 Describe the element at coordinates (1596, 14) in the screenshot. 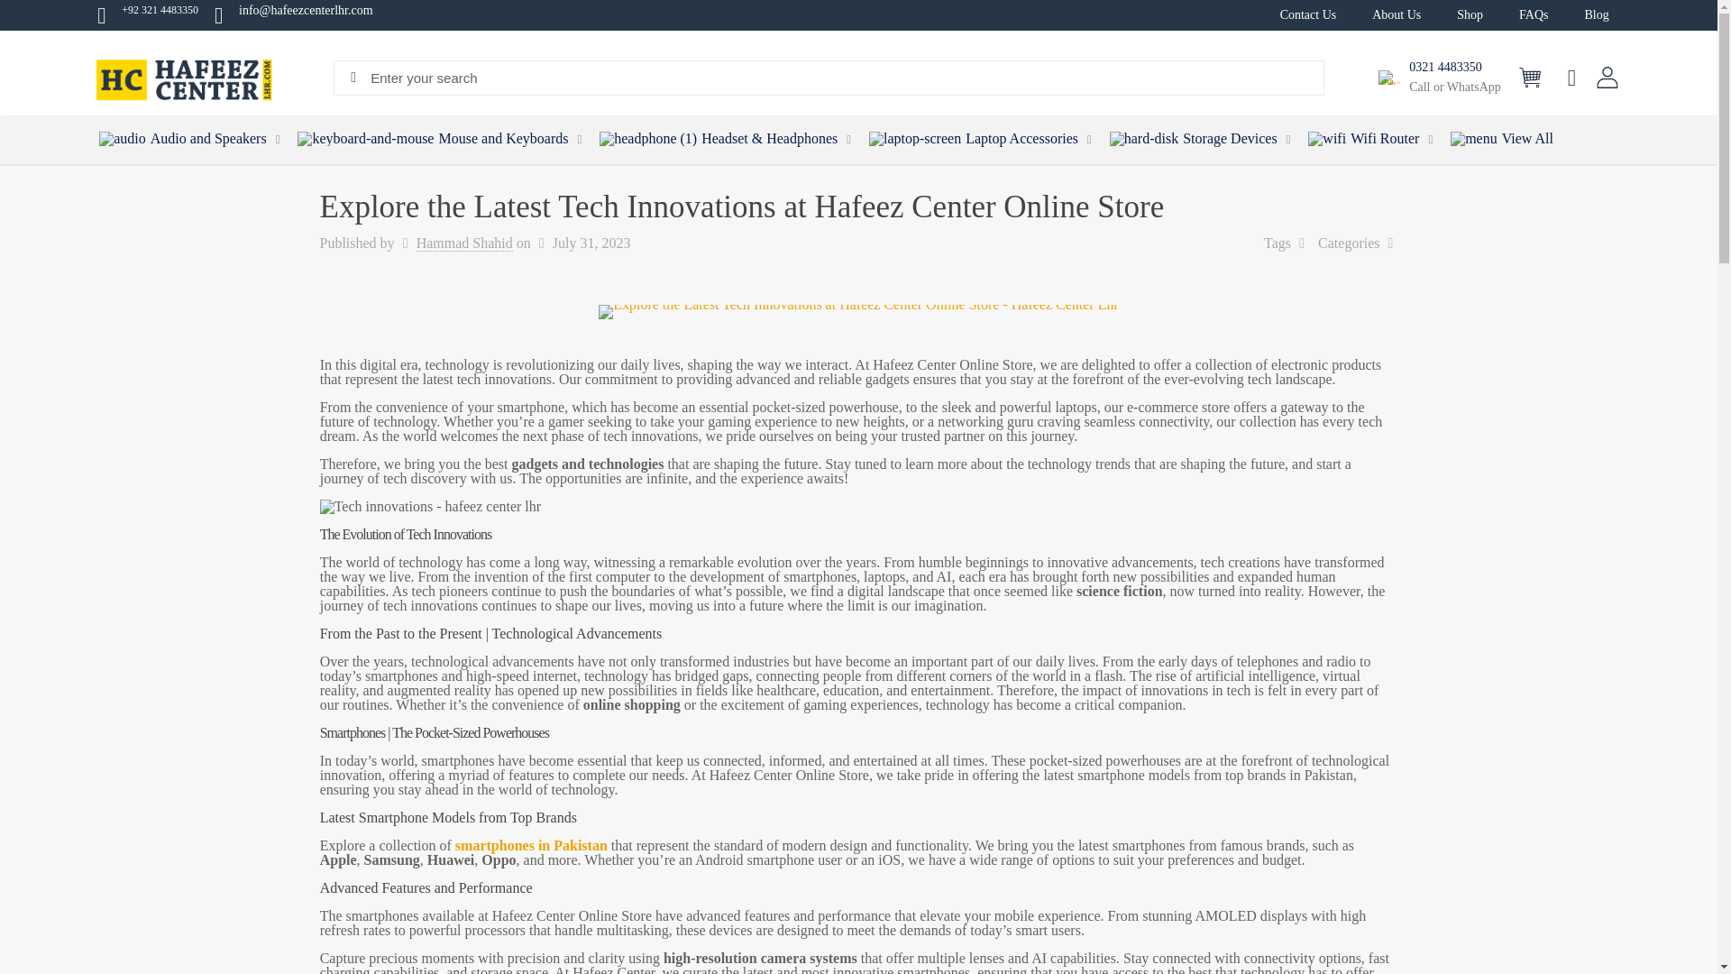

I see `Blog` at that location.